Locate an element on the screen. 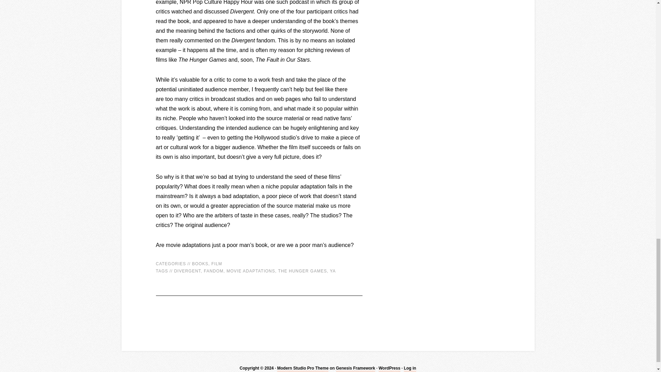  THE HUNGER GAMES is located at coordinates (303, 271).